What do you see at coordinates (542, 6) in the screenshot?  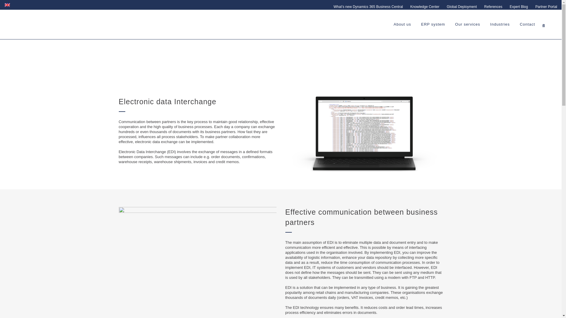 I see `Partner Portal` at bounding box center [542, 6].